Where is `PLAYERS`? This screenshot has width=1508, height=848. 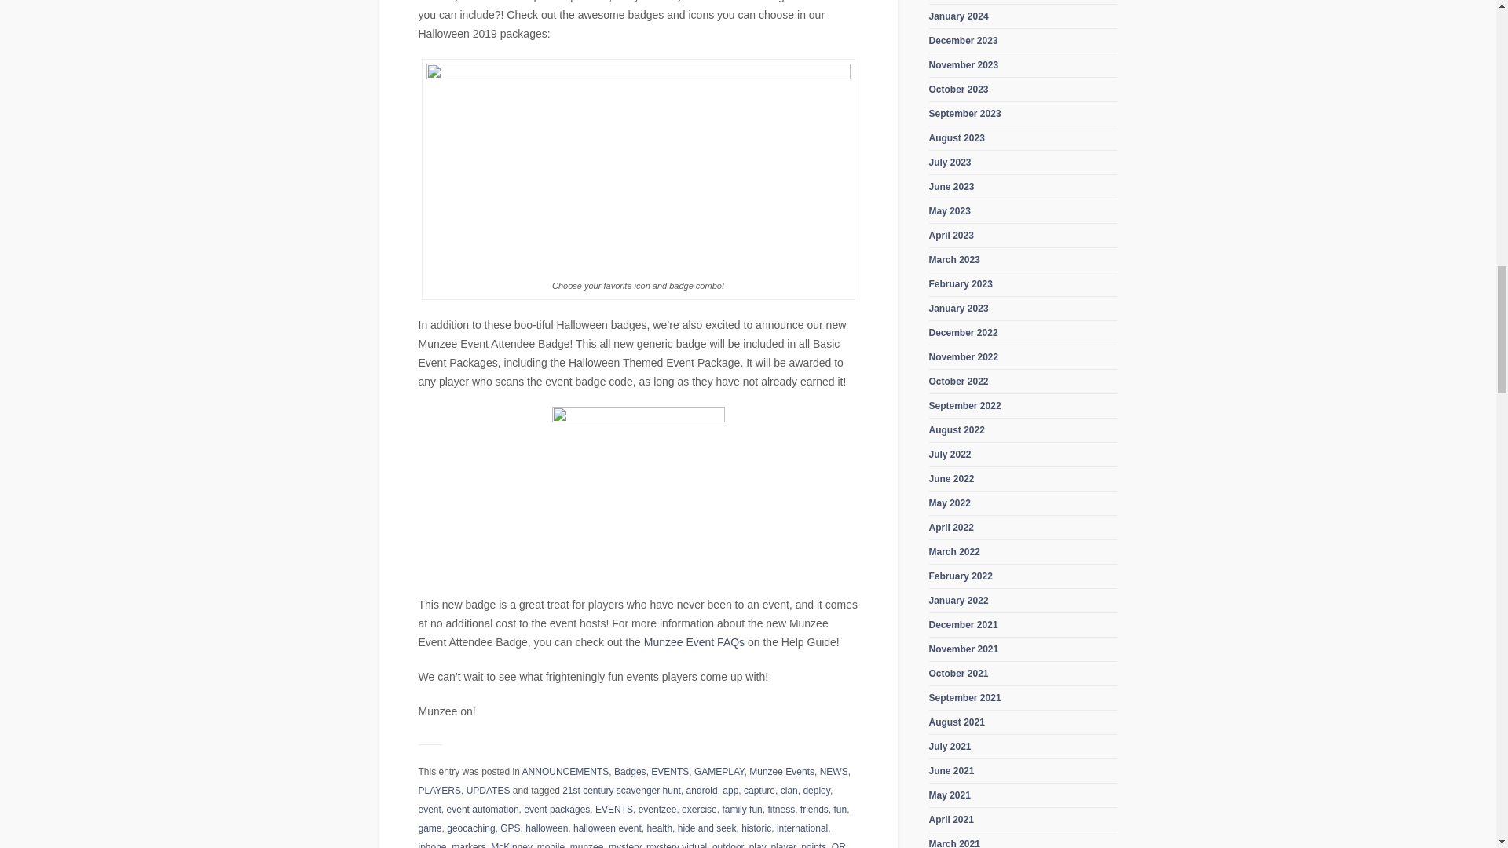
PLAYERS is located at coordinates (438, 791).